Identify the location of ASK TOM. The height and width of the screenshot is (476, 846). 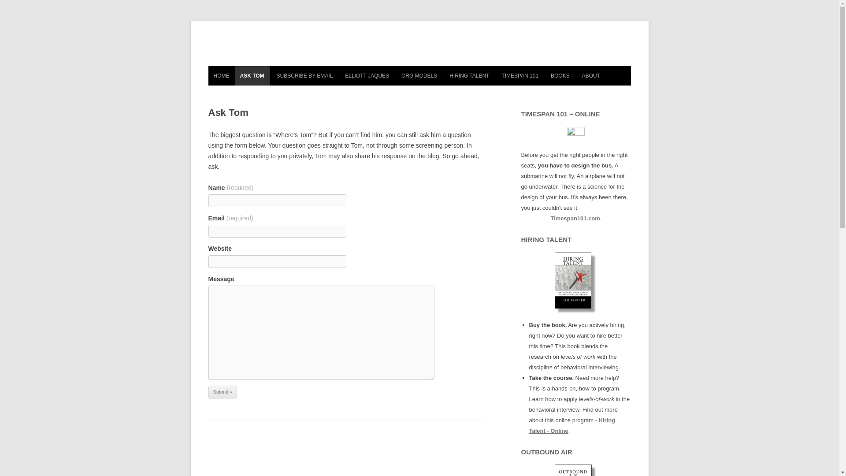
(251, 76).